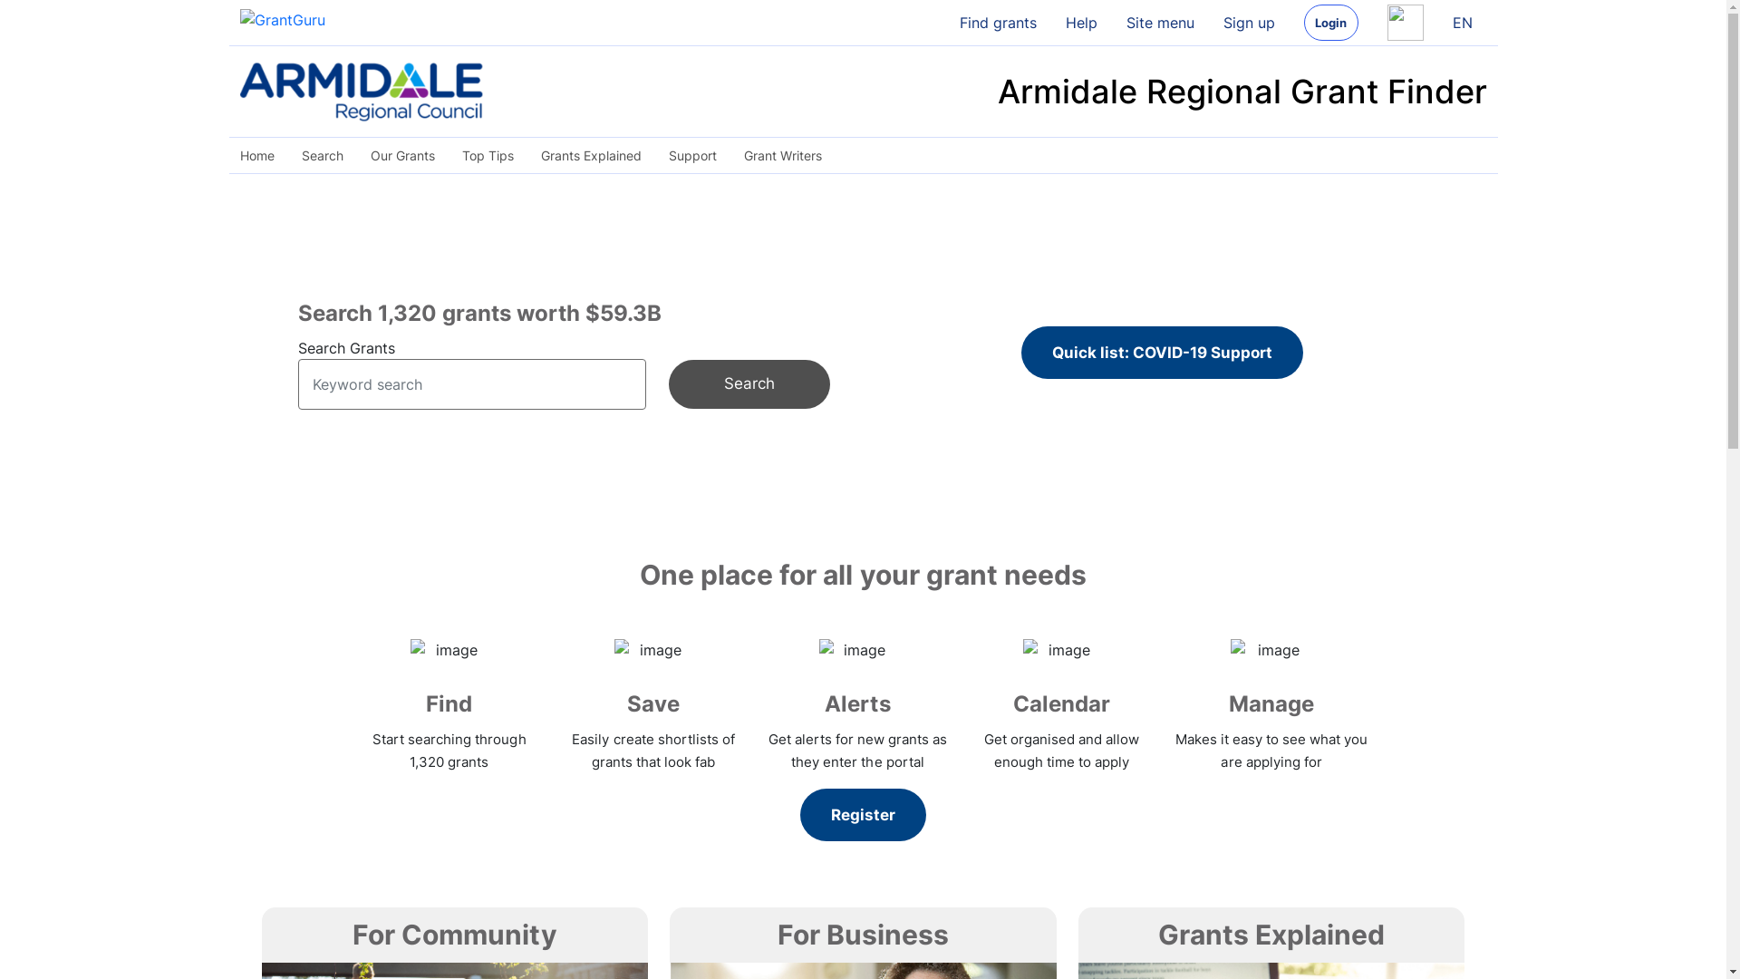 The width and height of the screenshot is (1740, 979). Describe the element at coordinates (749, 384) in the screenshot. I see `Search` at that location.